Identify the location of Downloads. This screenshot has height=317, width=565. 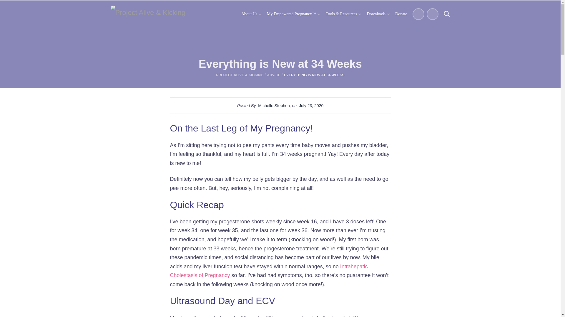
(378, 14).